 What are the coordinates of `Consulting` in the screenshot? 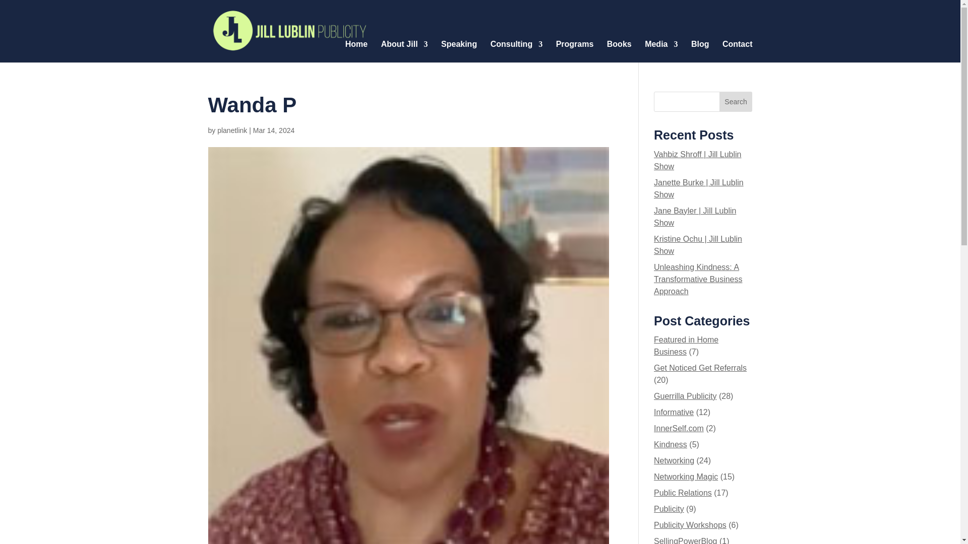 It's located at (517, 58).